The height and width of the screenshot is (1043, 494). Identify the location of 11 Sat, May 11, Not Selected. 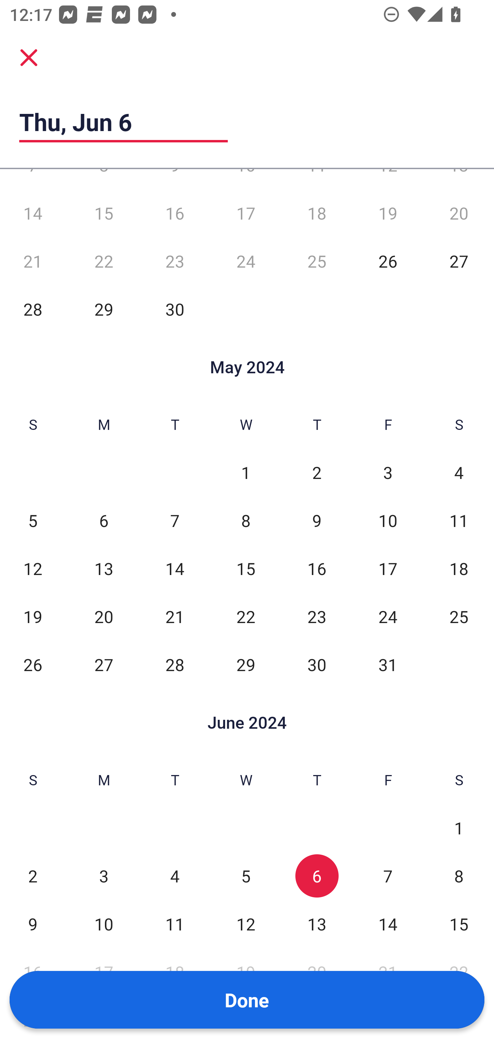
(459, 520).